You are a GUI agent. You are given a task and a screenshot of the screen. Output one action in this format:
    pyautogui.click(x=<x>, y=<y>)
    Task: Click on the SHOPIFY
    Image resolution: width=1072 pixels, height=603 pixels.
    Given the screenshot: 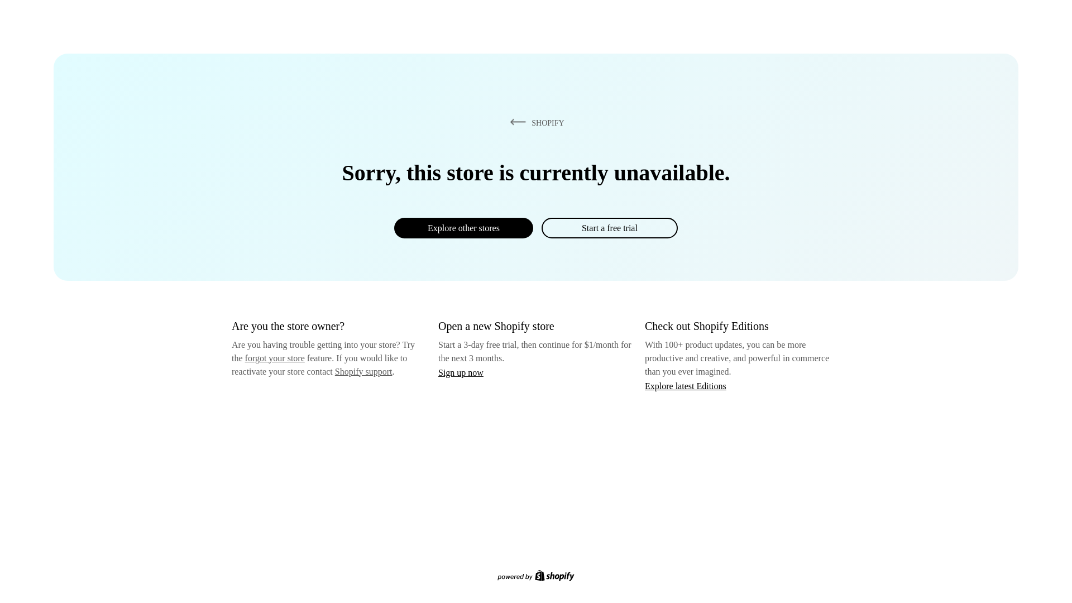 What is the action you would take?
    pyautogui.click(x=535, y=122)
    